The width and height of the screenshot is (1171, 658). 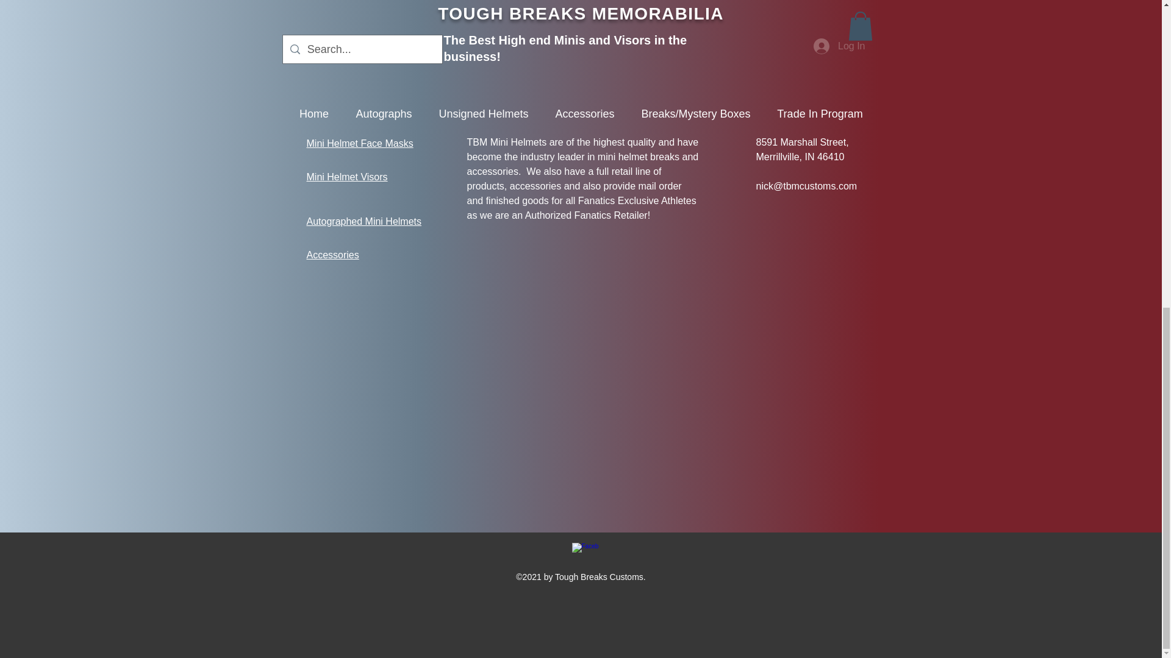 What do you see at coordinates (332, 255) in the screenshot?
I see `Accessories` at bounding box center [332, 255].